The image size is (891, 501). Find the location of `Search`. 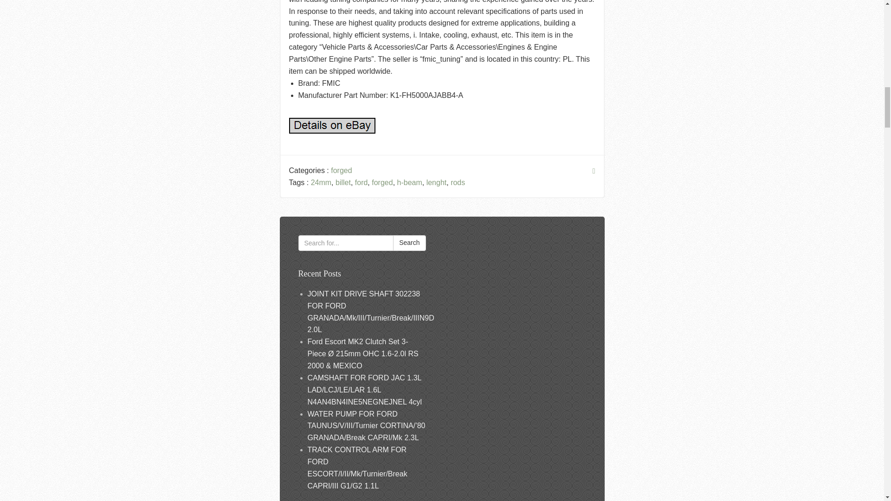

Search is located at coordinates (409, 243).